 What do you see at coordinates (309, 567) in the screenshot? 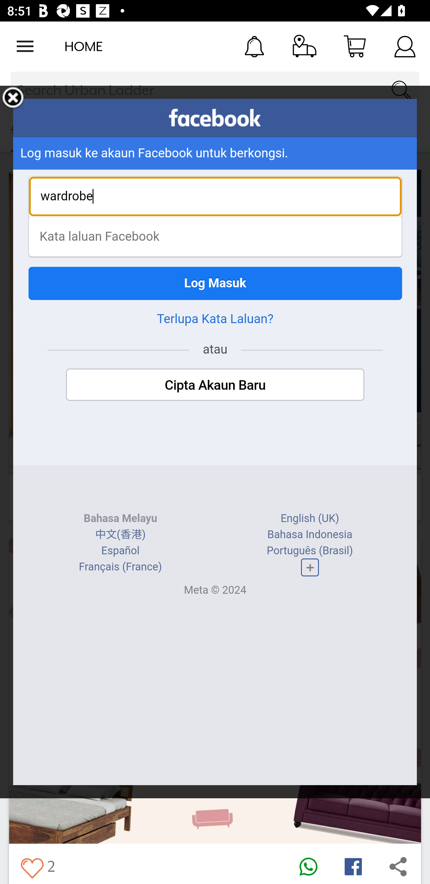
I see `Senarai lengkap bahasa` at bounding box center [309, 567].